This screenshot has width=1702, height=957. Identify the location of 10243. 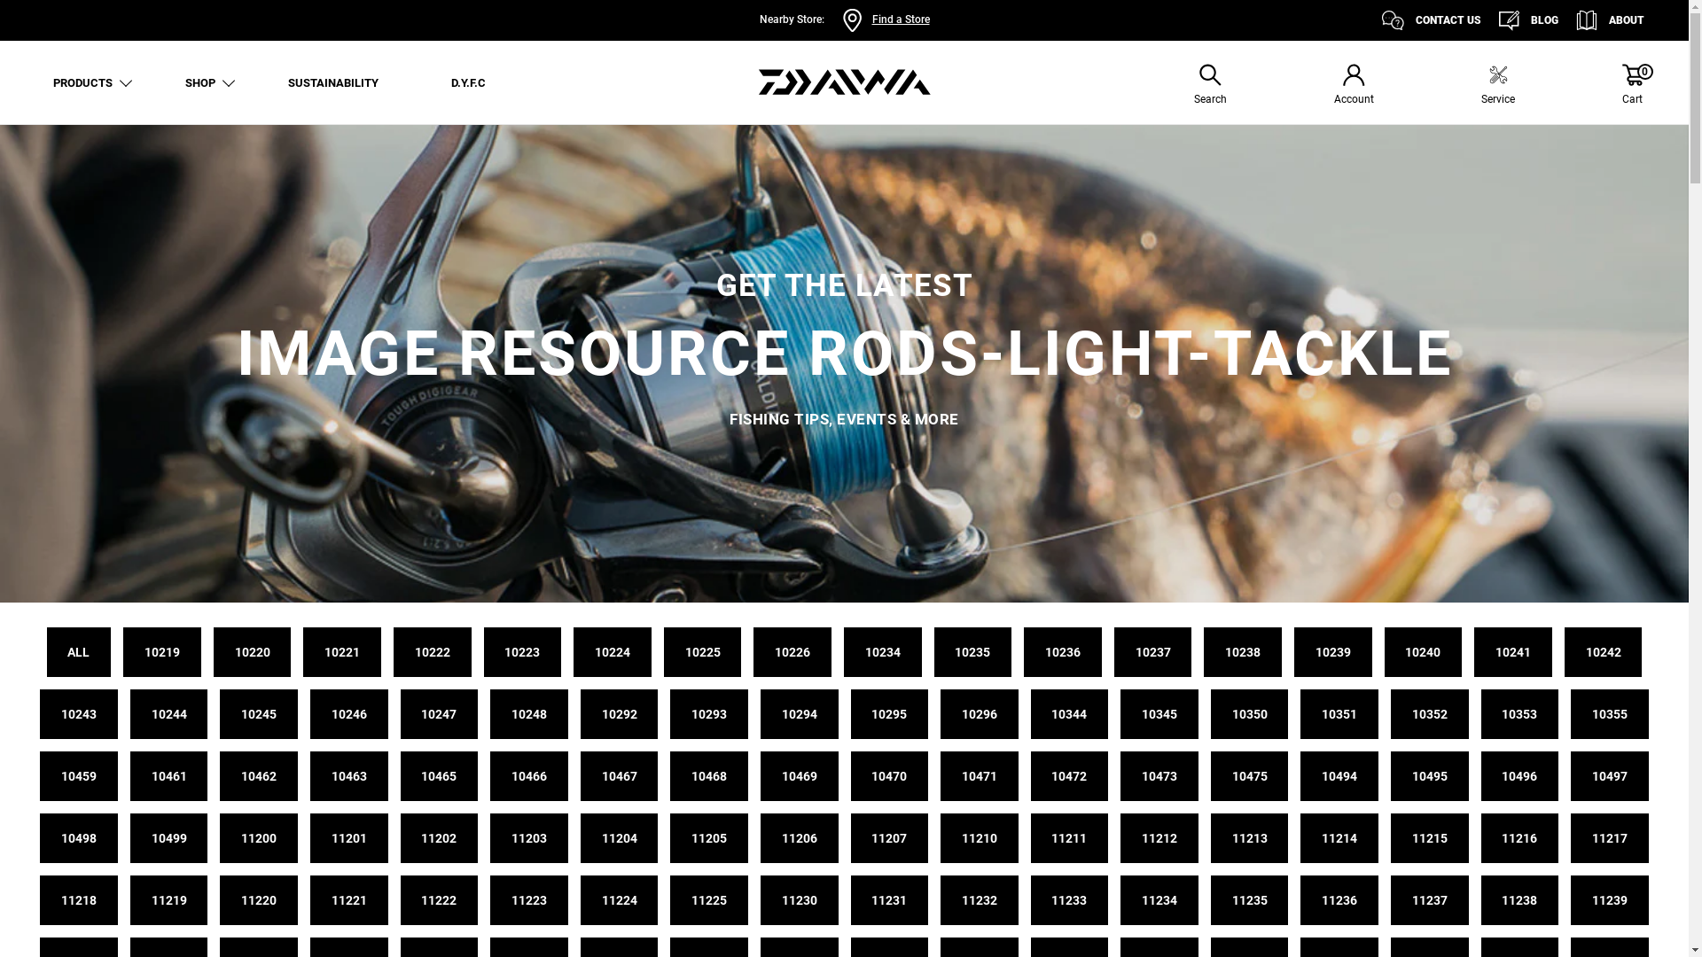
(79, 714).